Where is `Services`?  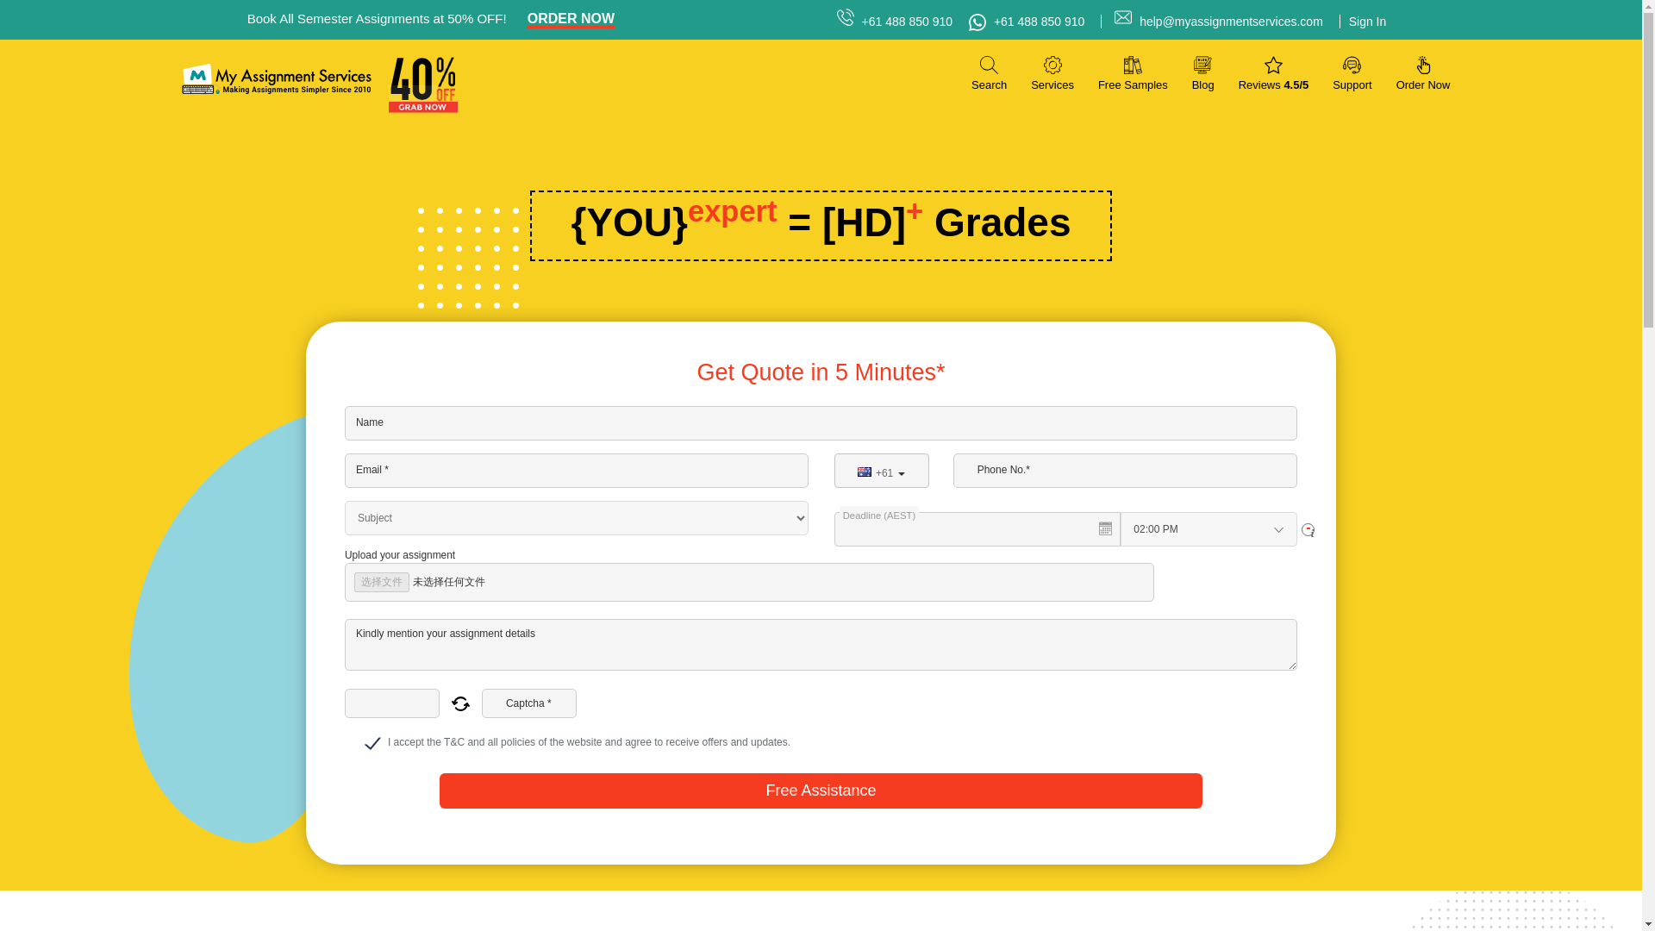 Services is located at coordinates (1052, 72).